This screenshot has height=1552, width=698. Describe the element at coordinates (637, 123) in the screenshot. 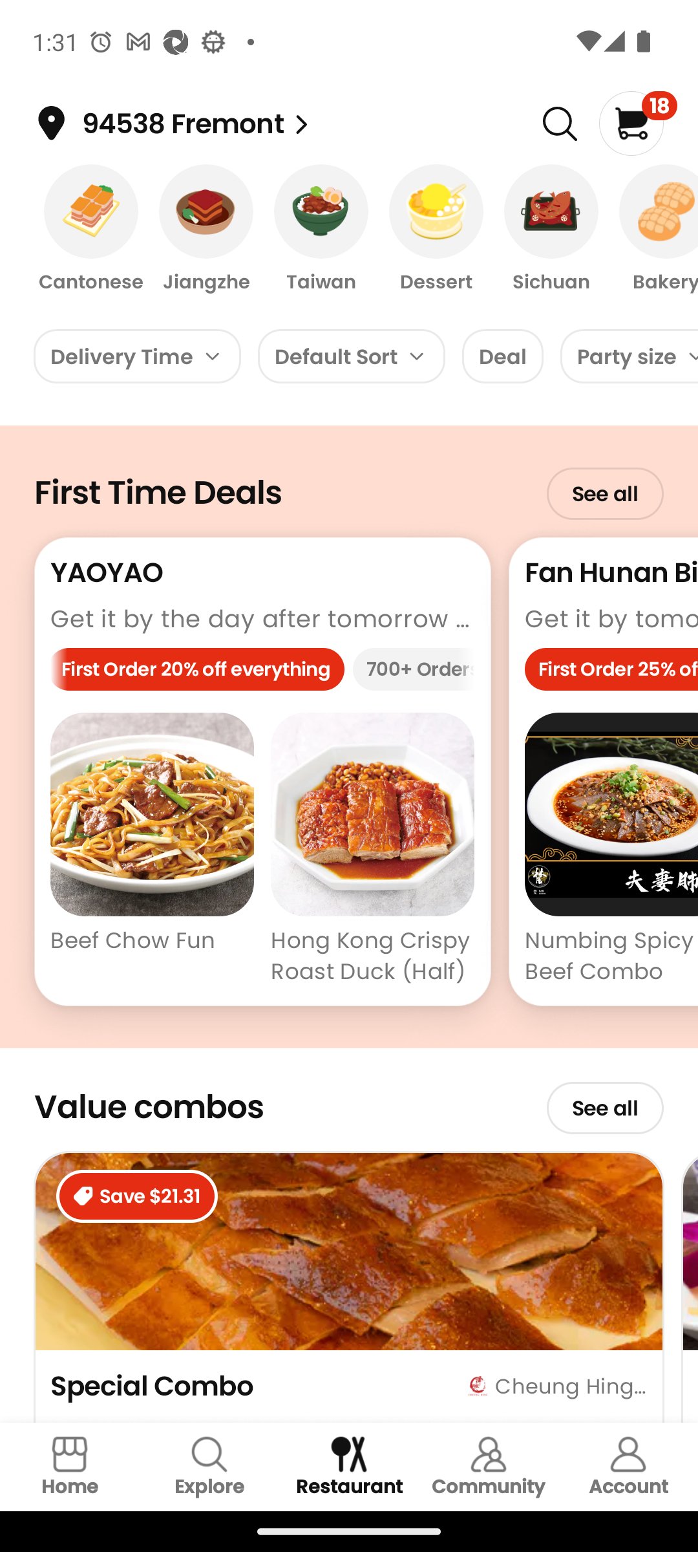

I see `18` at that location.